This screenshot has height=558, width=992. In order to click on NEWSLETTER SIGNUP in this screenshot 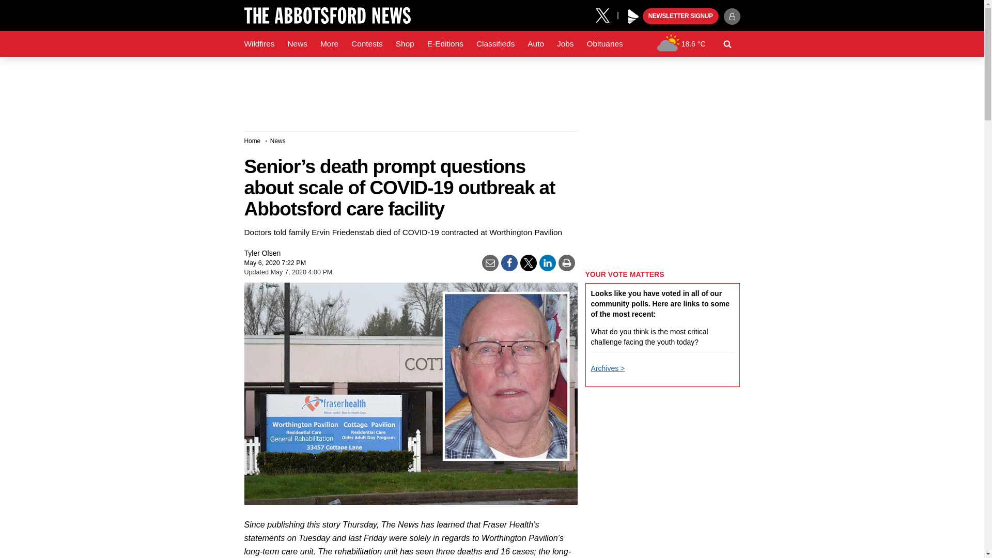, I will do `click(680, 17)`.